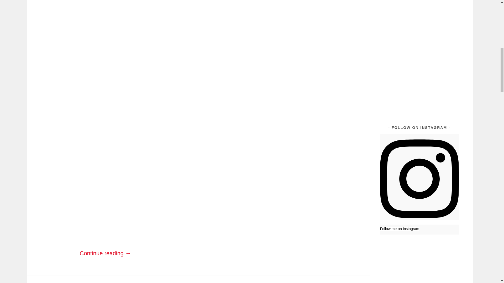 The height and width of the screenshot is (283, 504). I want to click on Southwest Salad with 2-Ingredient Southwest Ranch Dressing, so click(439, 39).